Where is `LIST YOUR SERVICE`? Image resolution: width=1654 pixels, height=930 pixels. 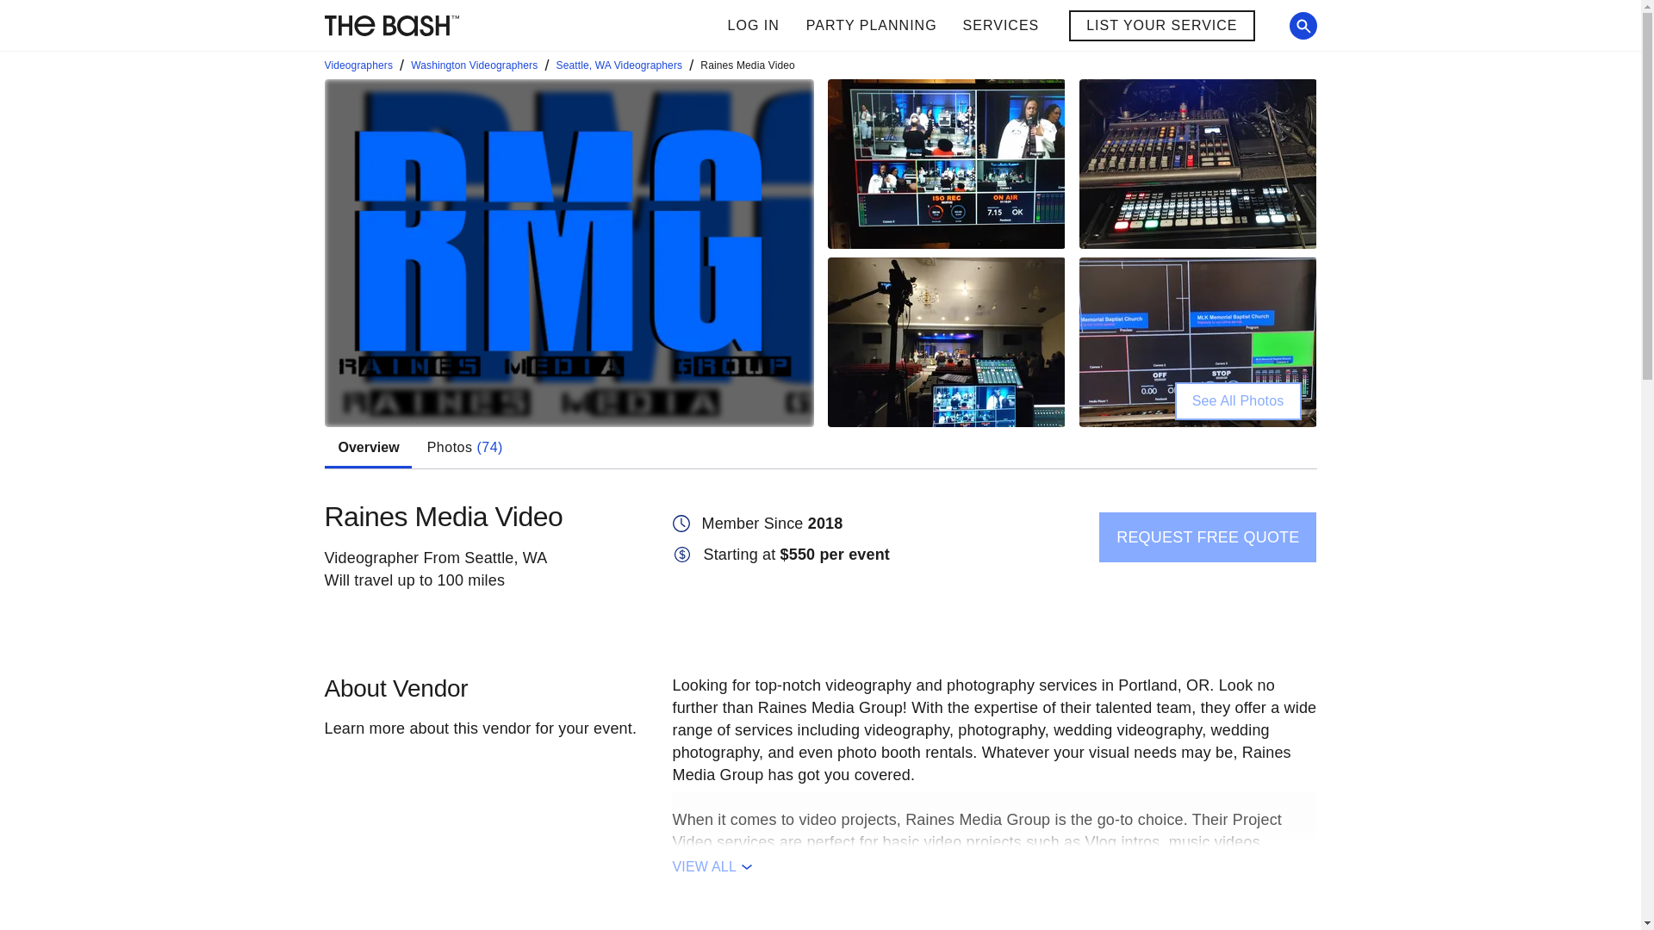 LIST YOUR SERVICE is located at coordinates (923, 26).